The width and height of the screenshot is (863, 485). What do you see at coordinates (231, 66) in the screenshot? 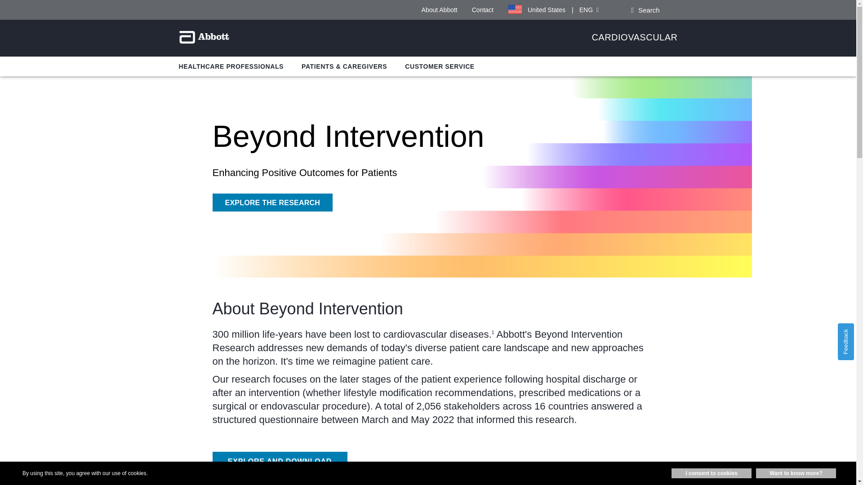
I see `HEALTHCARE PROFESSIONALS` at bounding box center [231, 66].